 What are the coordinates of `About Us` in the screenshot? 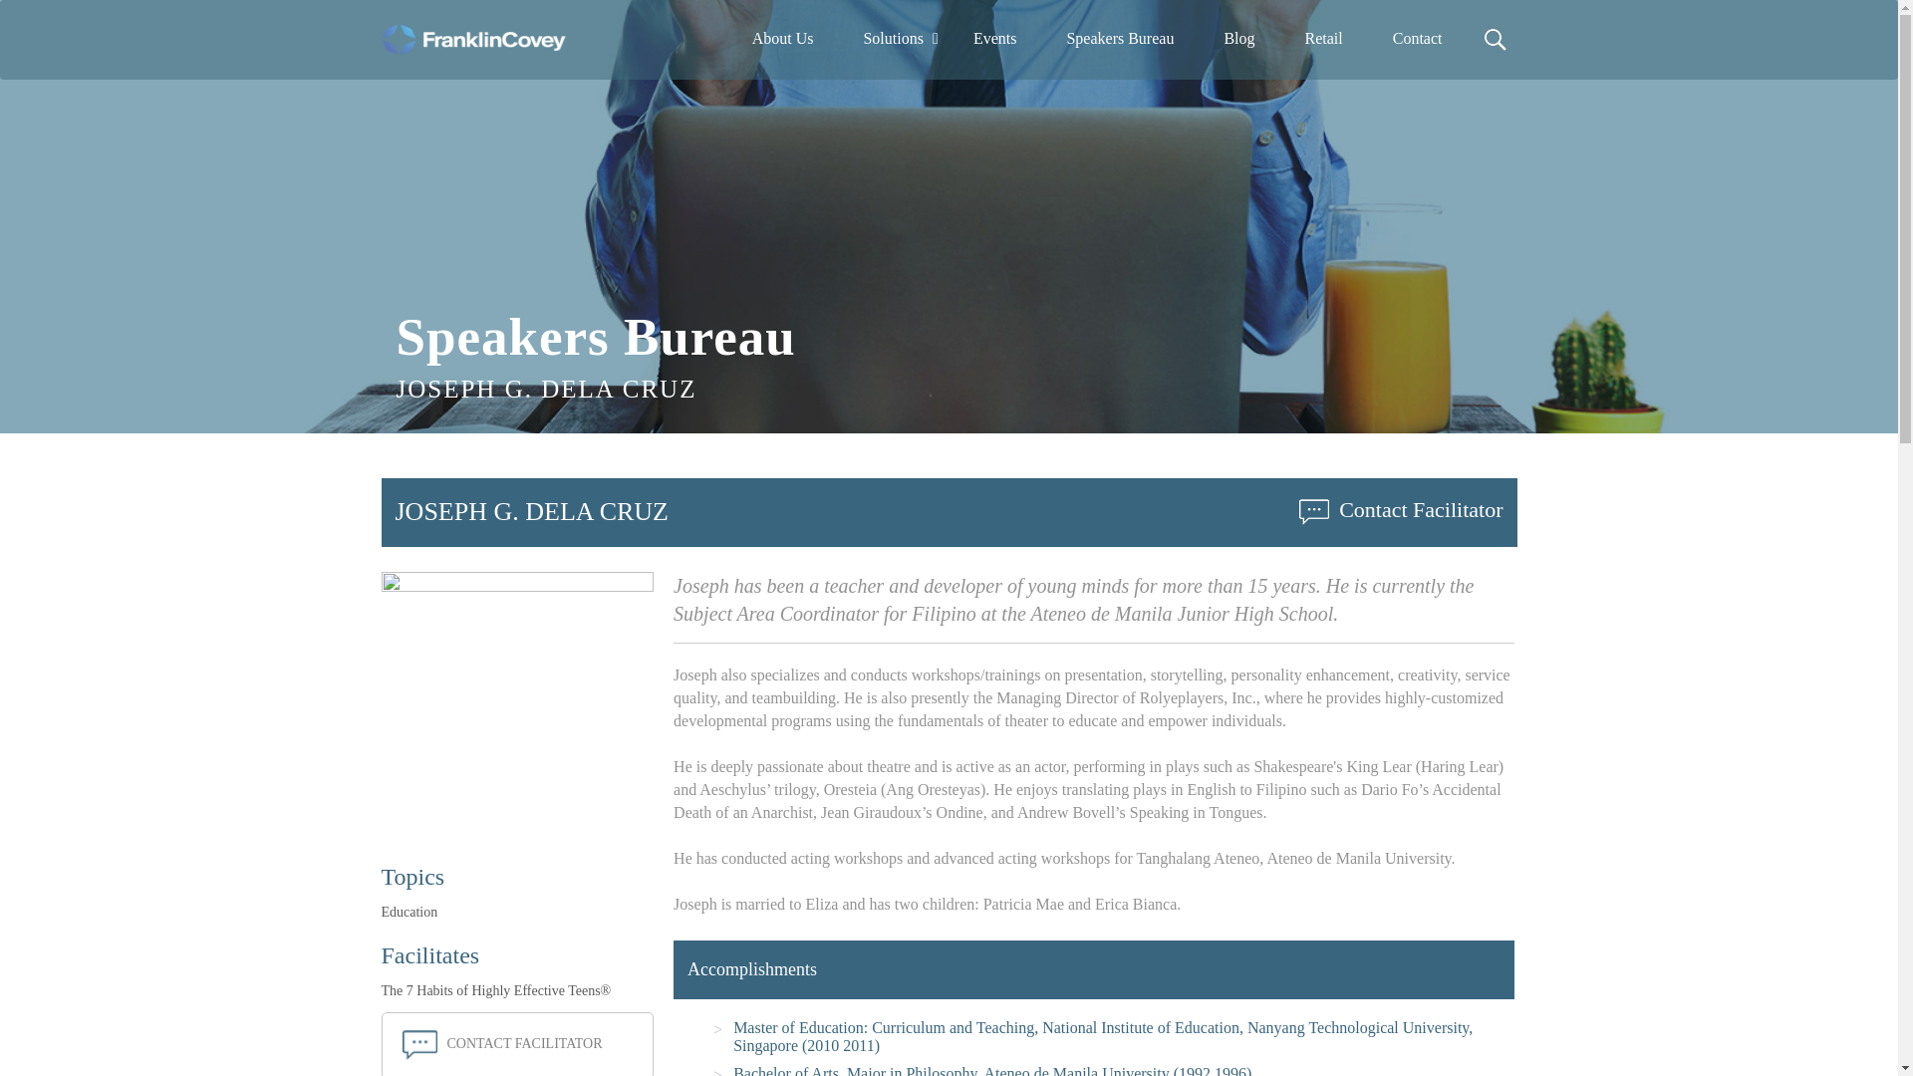 It's located at (782, 39).